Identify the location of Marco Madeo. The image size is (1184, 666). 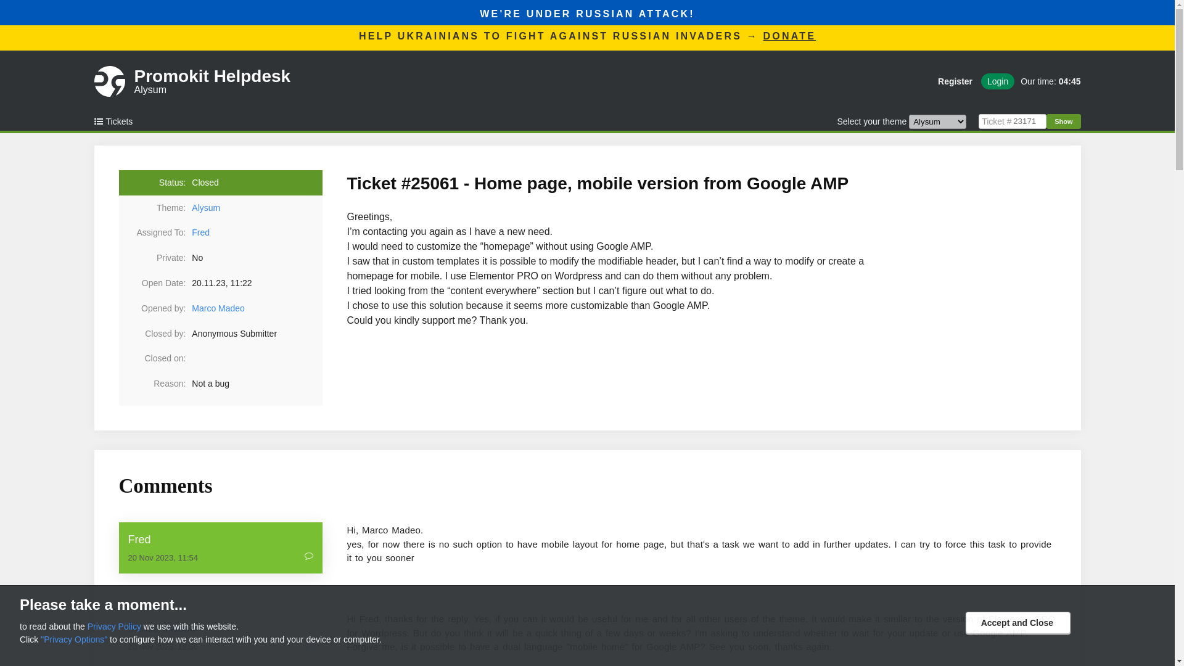
(218, 308).